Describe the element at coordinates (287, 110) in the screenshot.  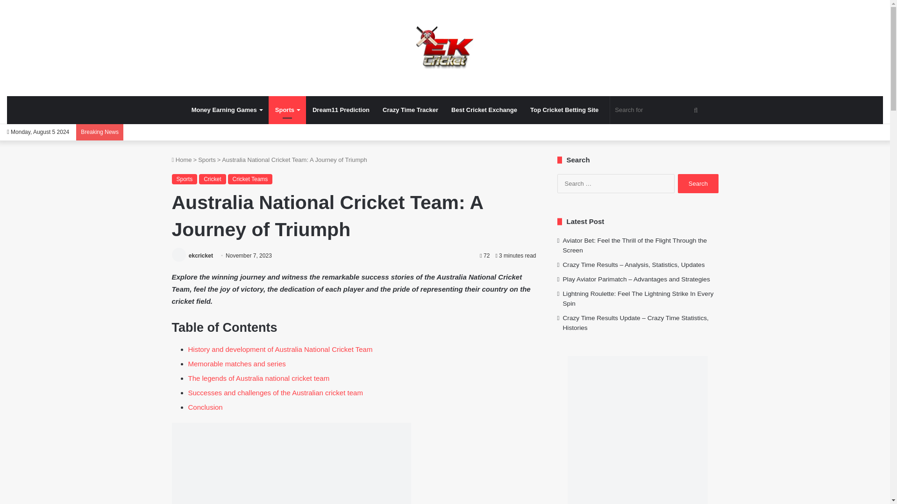
I see `Sports` at that location.